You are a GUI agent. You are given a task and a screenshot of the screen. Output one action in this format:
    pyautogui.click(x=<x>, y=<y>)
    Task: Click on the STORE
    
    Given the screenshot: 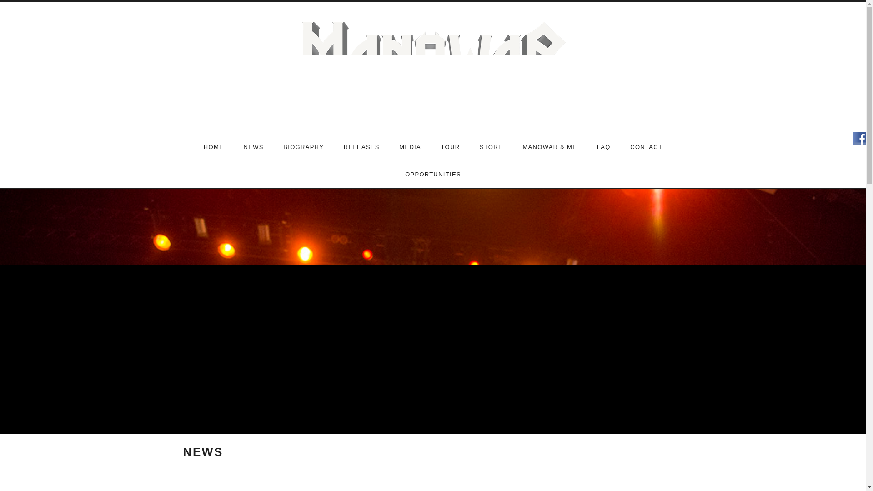 What is the action you would take?
    pyautogui.click(x=491, y=147)
    